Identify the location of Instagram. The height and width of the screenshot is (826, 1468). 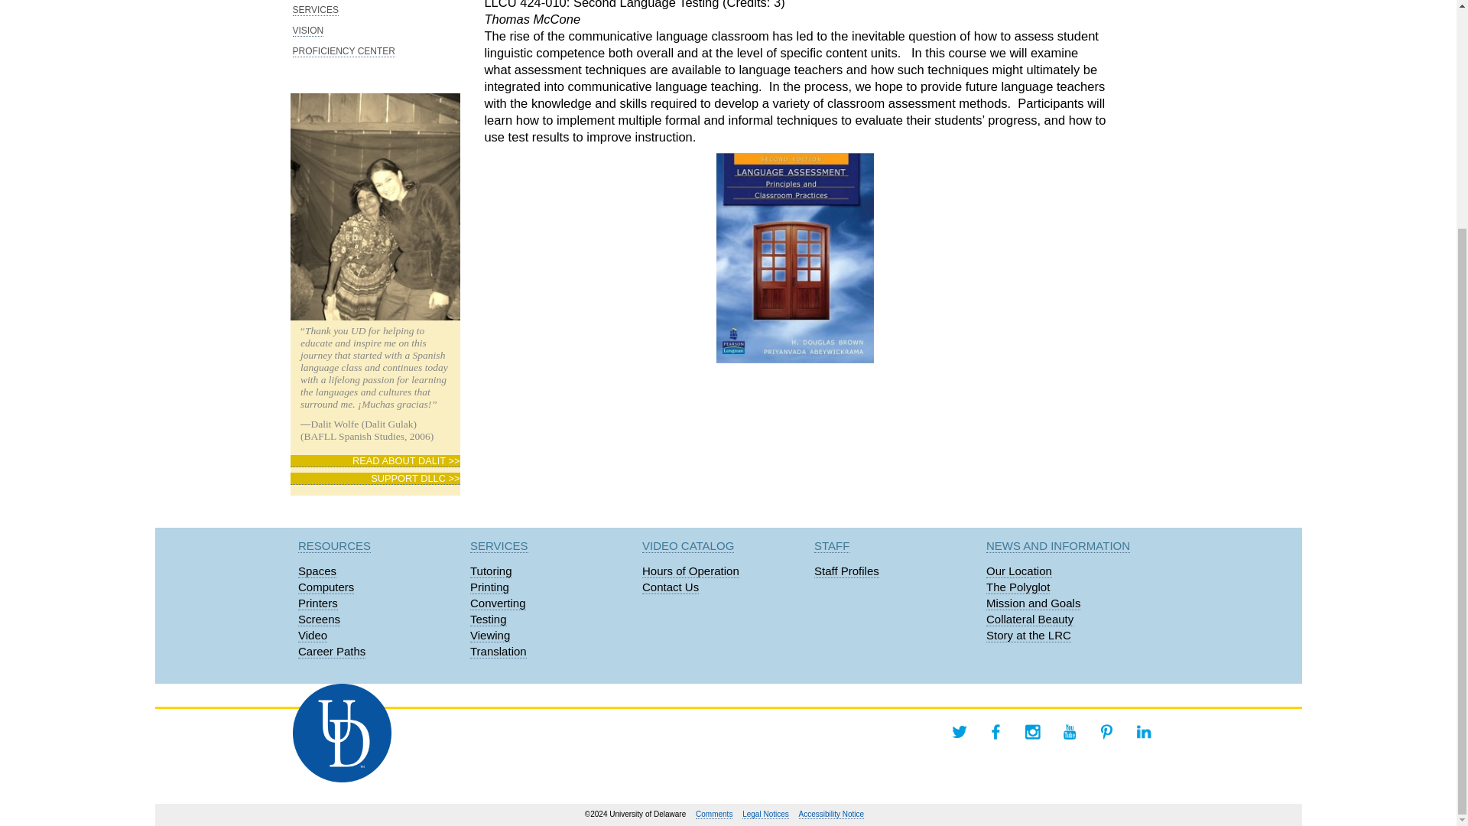
(1032, 731).